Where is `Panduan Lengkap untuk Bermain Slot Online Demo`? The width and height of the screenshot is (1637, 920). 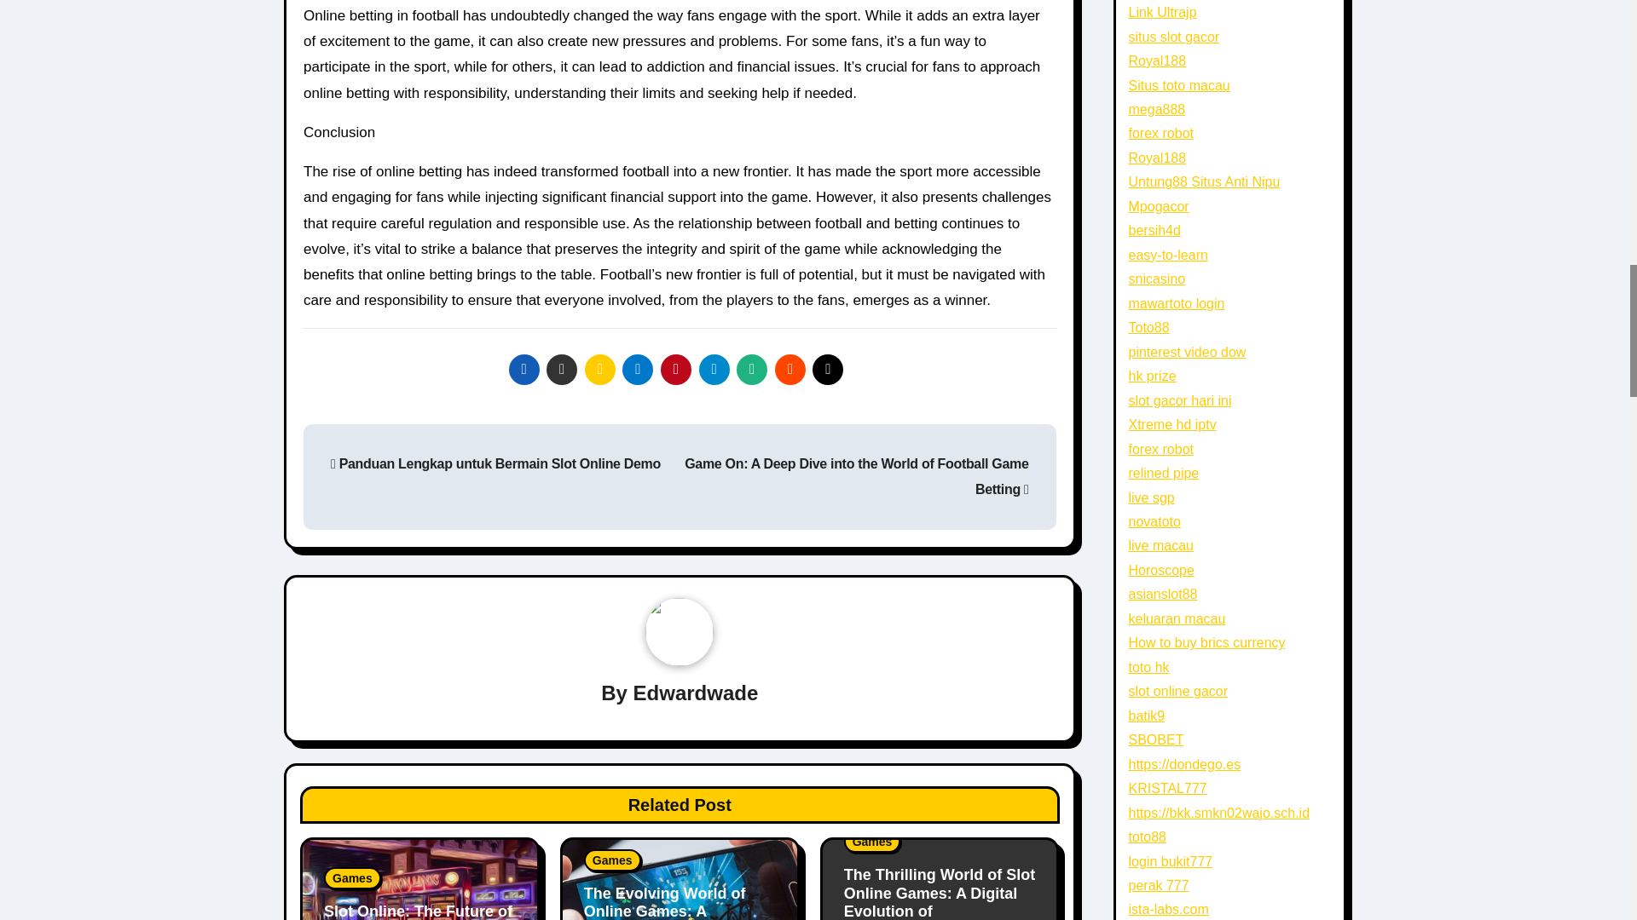
Panduan Lengkap untuk Bermain Slot Online Demo is located at coordinates (495, 463).